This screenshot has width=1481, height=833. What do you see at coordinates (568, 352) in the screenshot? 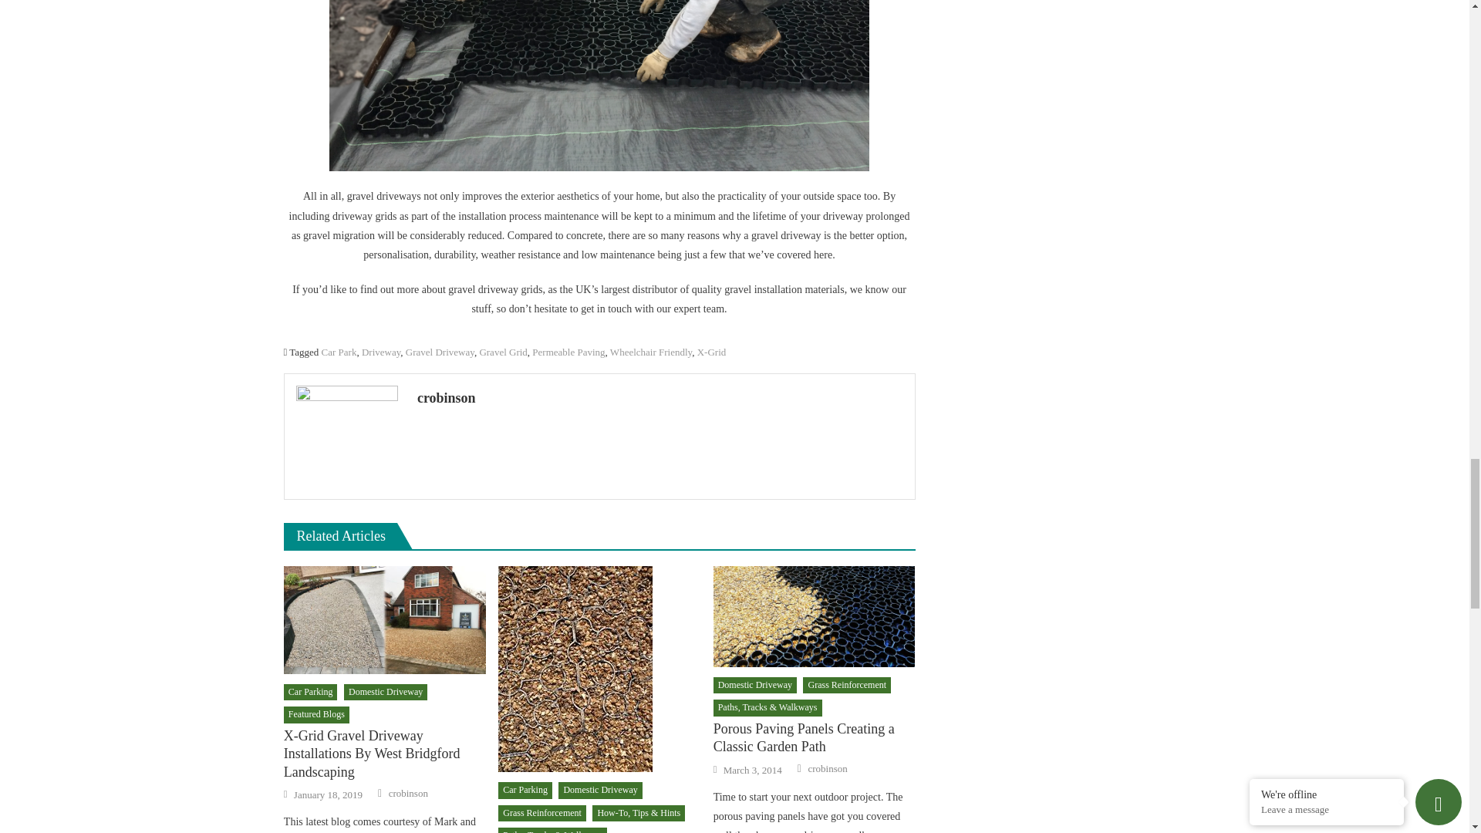
I see `Permeable Paving` at bounding box center [568, 352].